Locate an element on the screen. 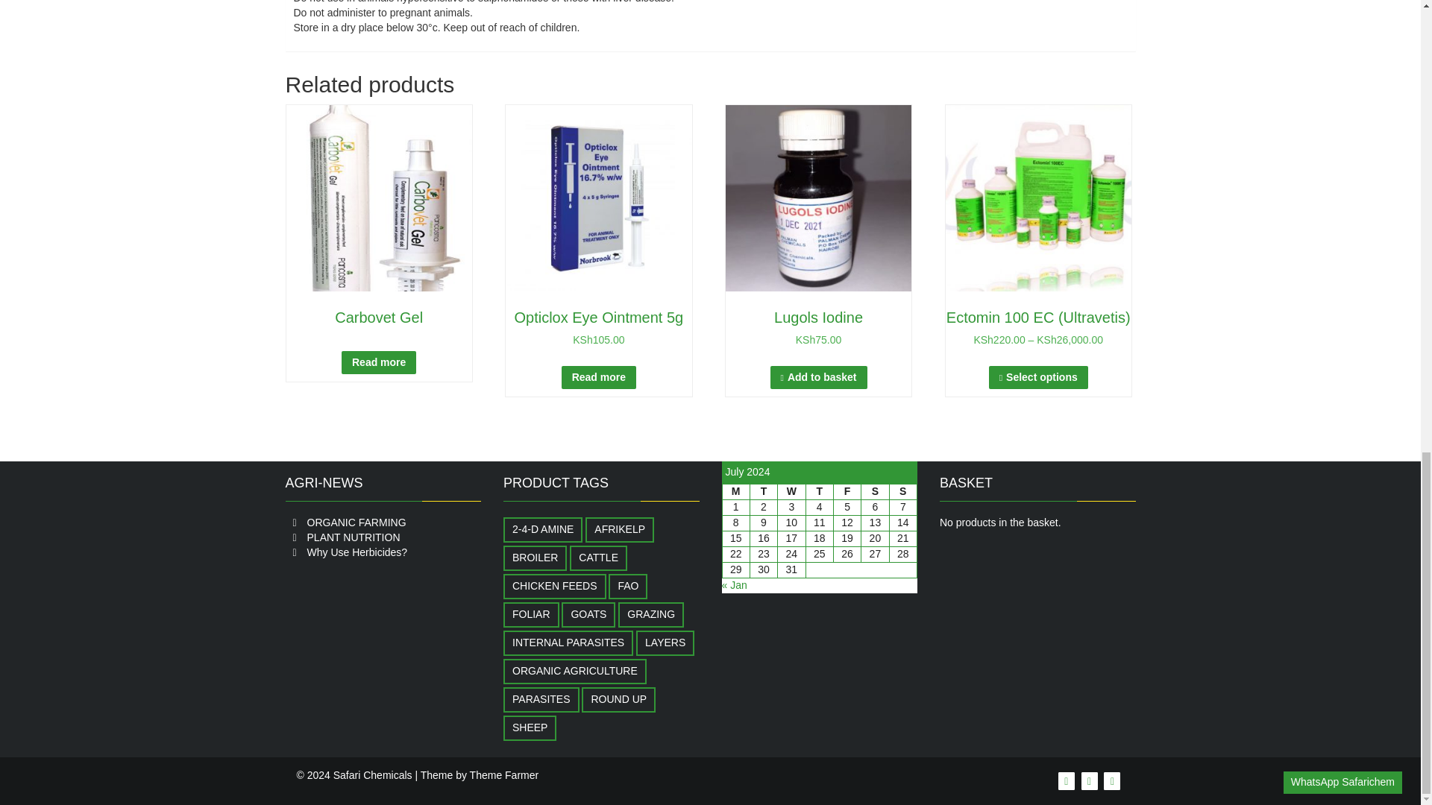 This screenshot has height=805, width=1432. Read more is located at coordinates (379, 362).